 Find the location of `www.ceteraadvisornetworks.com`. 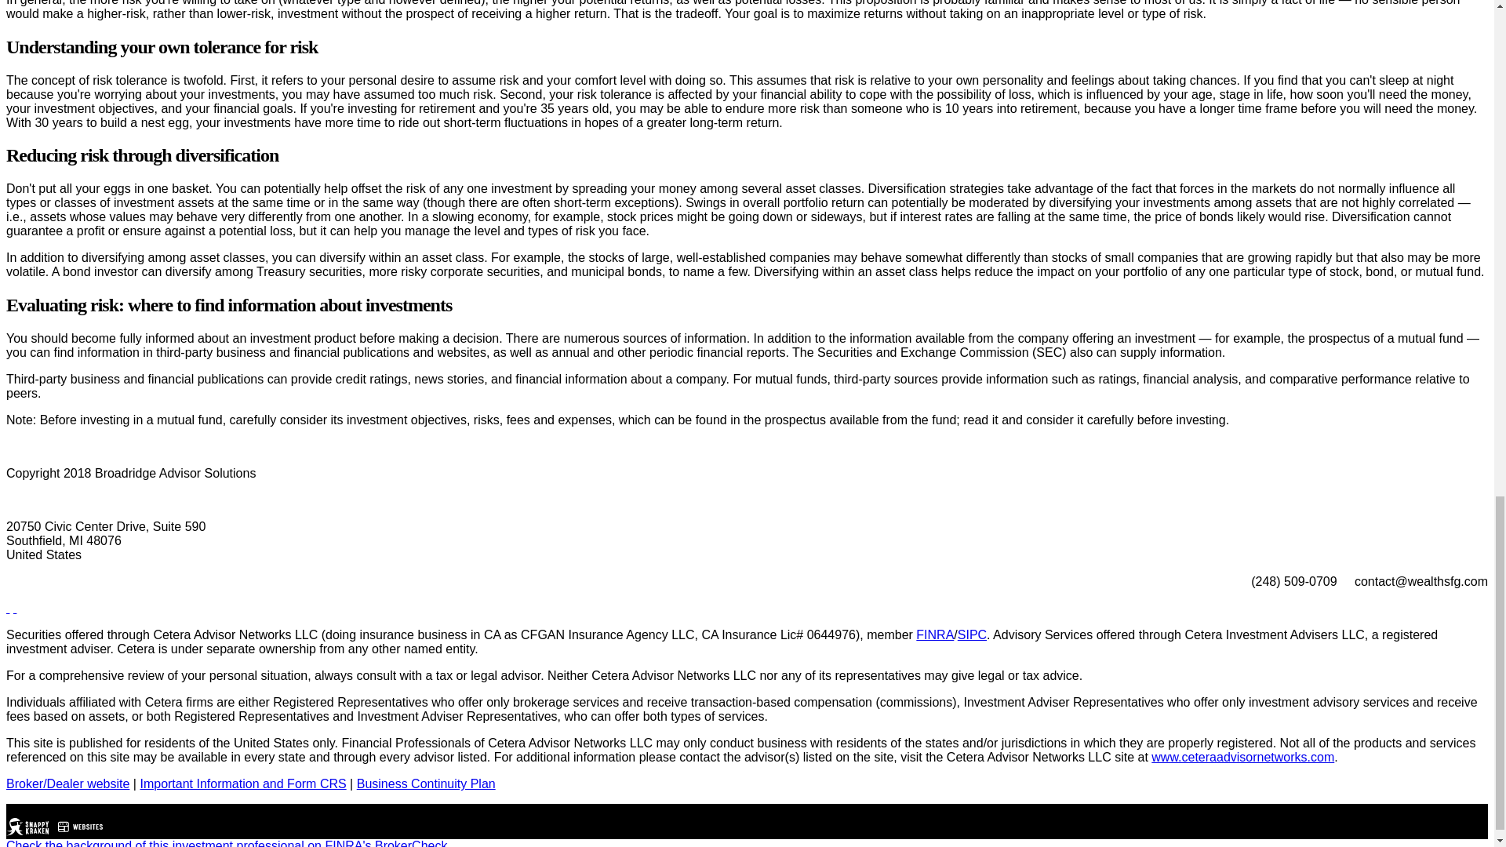

www.ceteraadvisornetworks.com is located at coordinates (1242, 757).